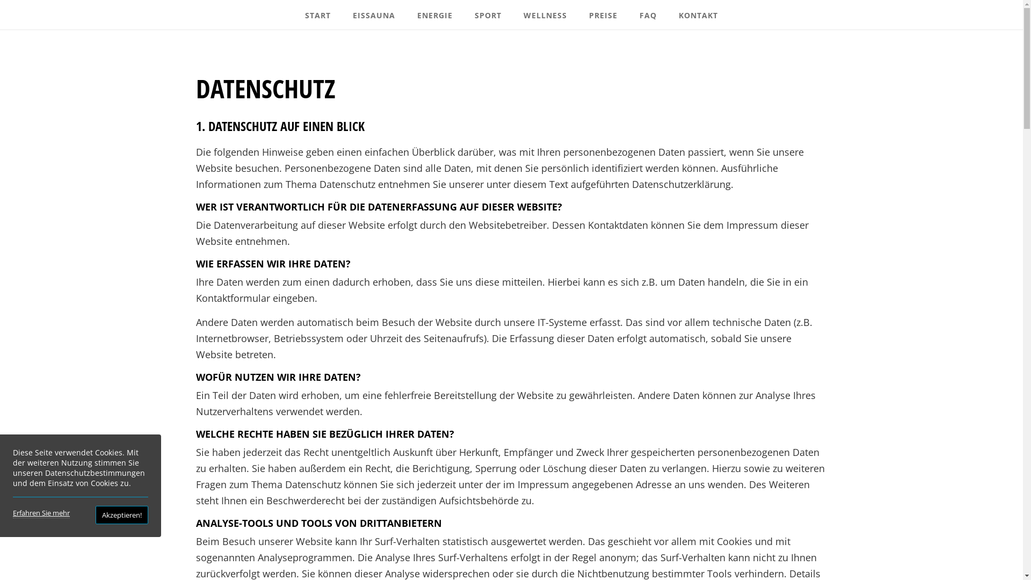 The image size is (1031, 580). What do you see at coordinates (41, 513) in the screenshot?
I see `Erfahren Sie mehr` at bounding box center [41, 513].